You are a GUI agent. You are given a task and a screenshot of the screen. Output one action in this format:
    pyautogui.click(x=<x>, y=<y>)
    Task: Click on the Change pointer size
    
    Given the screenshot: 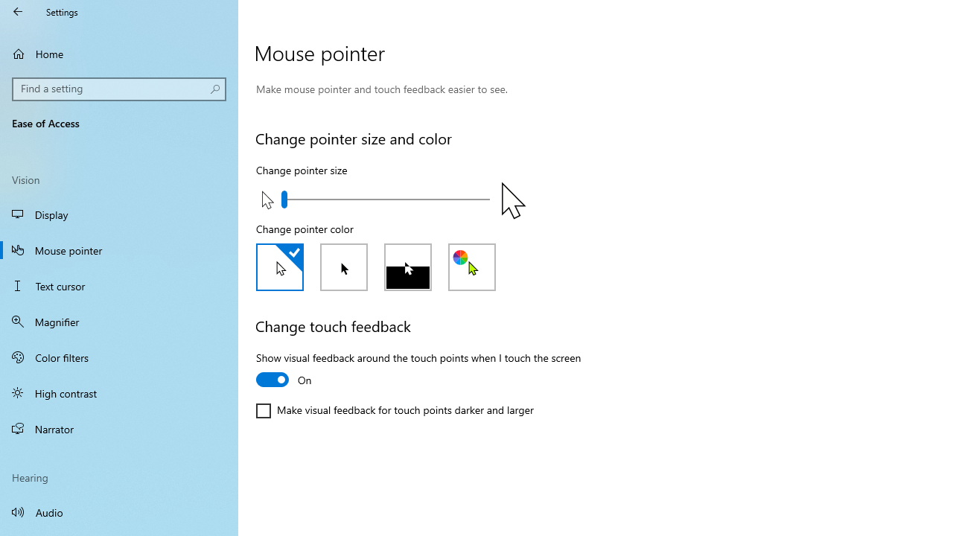 What is the action you would take?
    pyautogui.click(x=385, y=199)
    